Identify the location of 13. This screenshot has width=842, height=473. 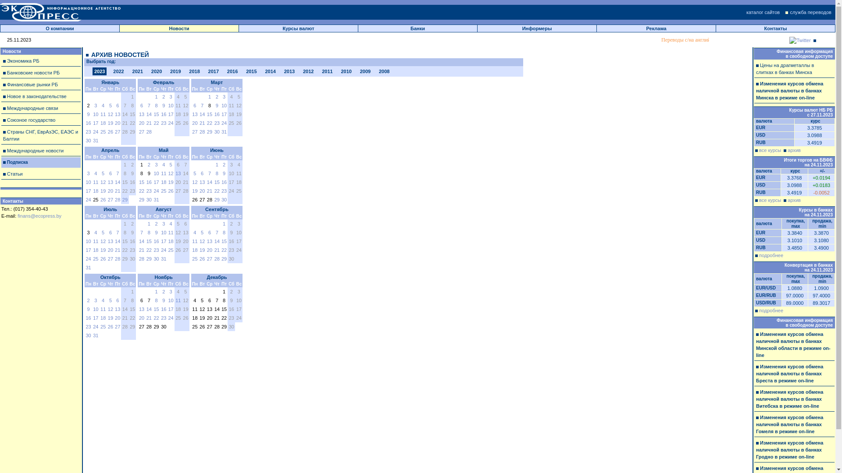
(202, 182).